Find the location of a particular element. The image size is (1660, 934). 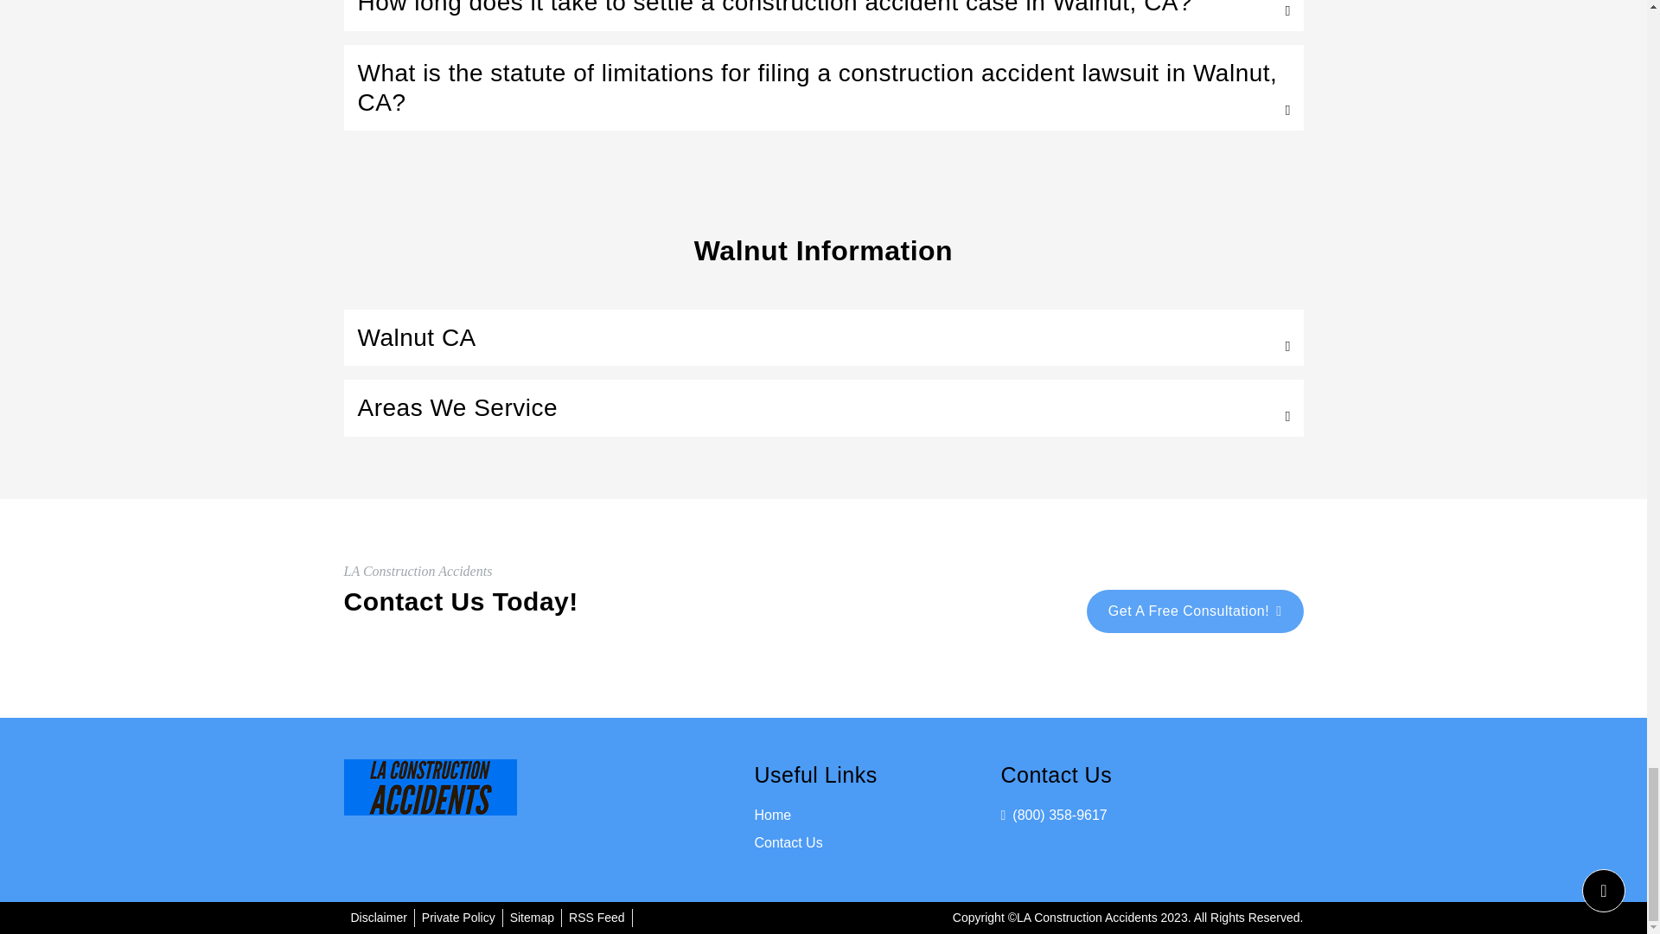

Sitemap is located at coordinates (532, 918).